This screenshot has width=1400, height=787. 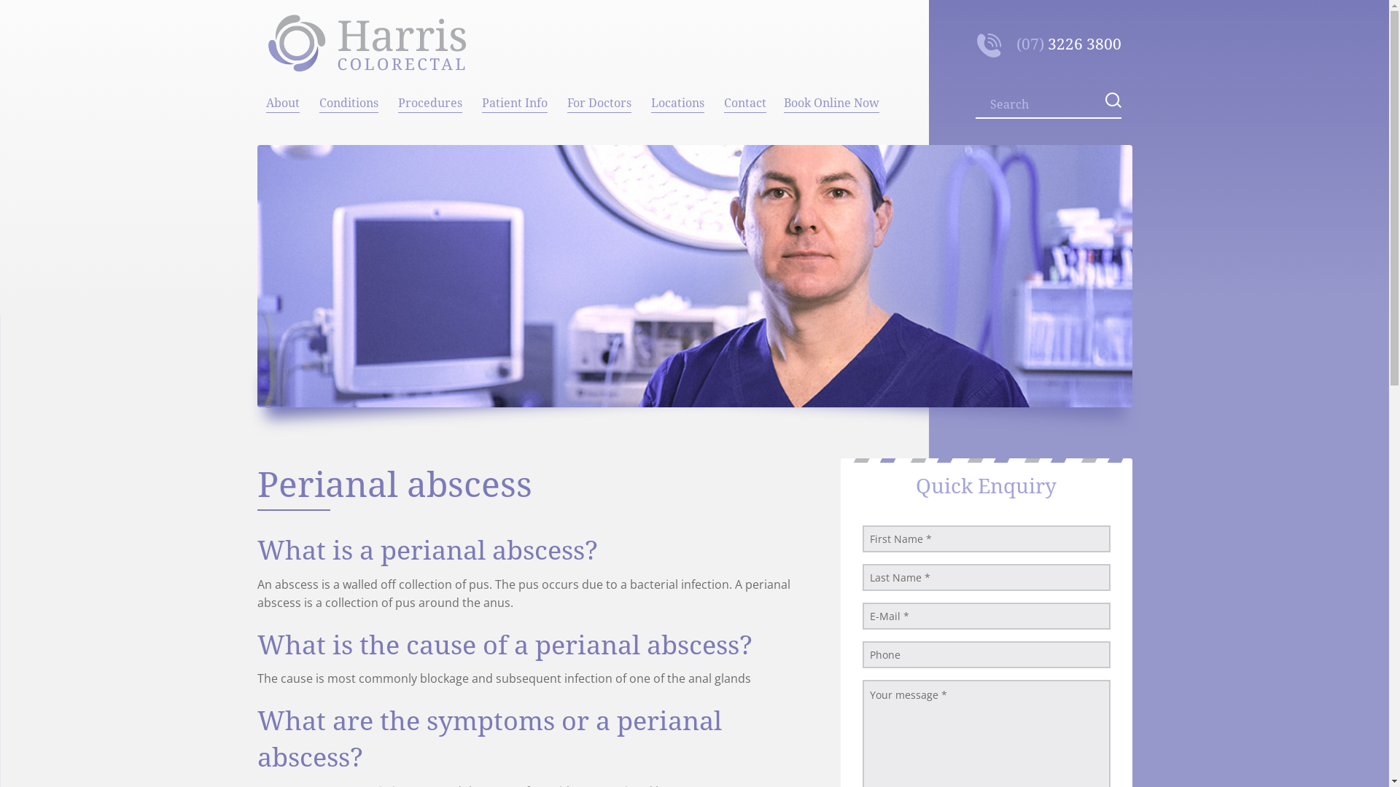 What do you see at coordinates (515, 162) in the screenshot?
I see `New Patient Registration` at bounding box center [515, 162].